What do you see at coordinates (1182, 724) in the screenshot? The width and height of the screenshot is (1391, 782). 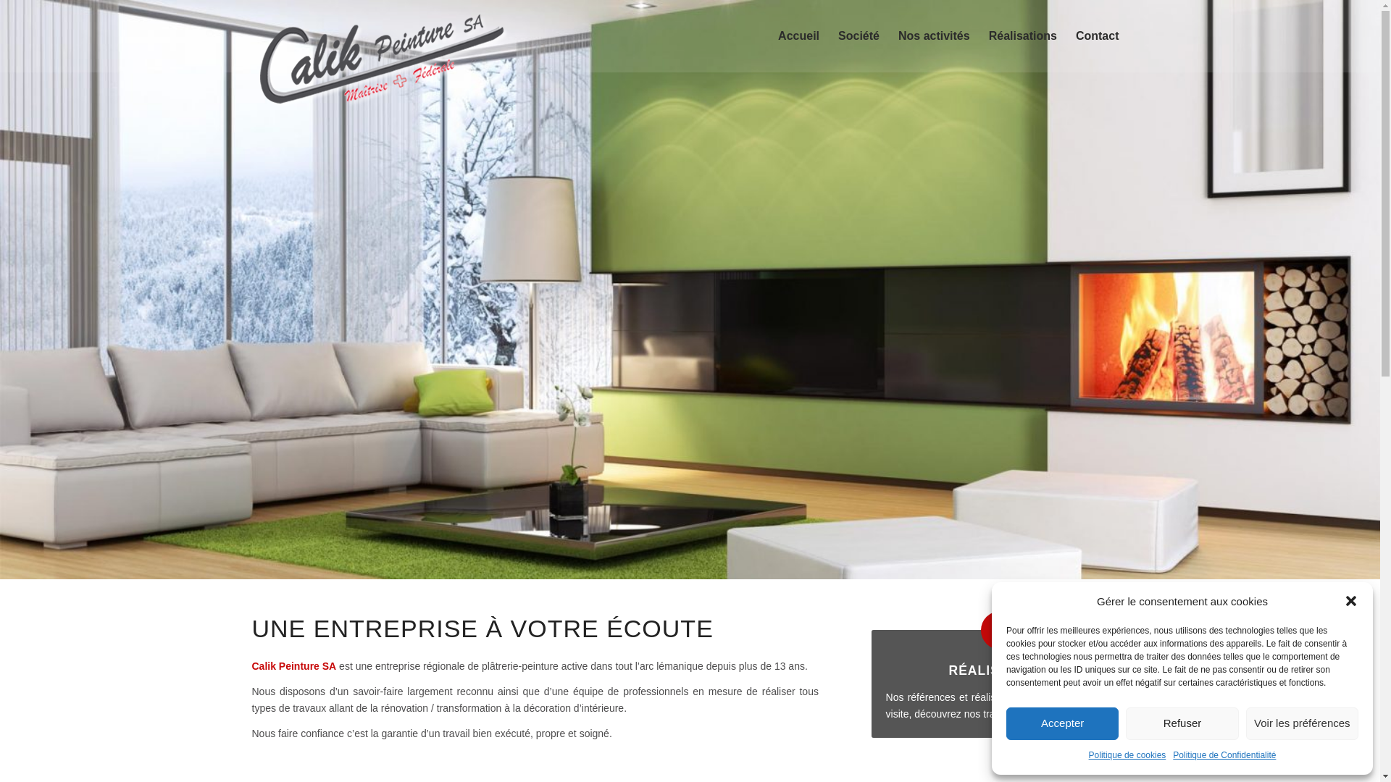 I see `Refuser` at bounding box center [1182, 724].